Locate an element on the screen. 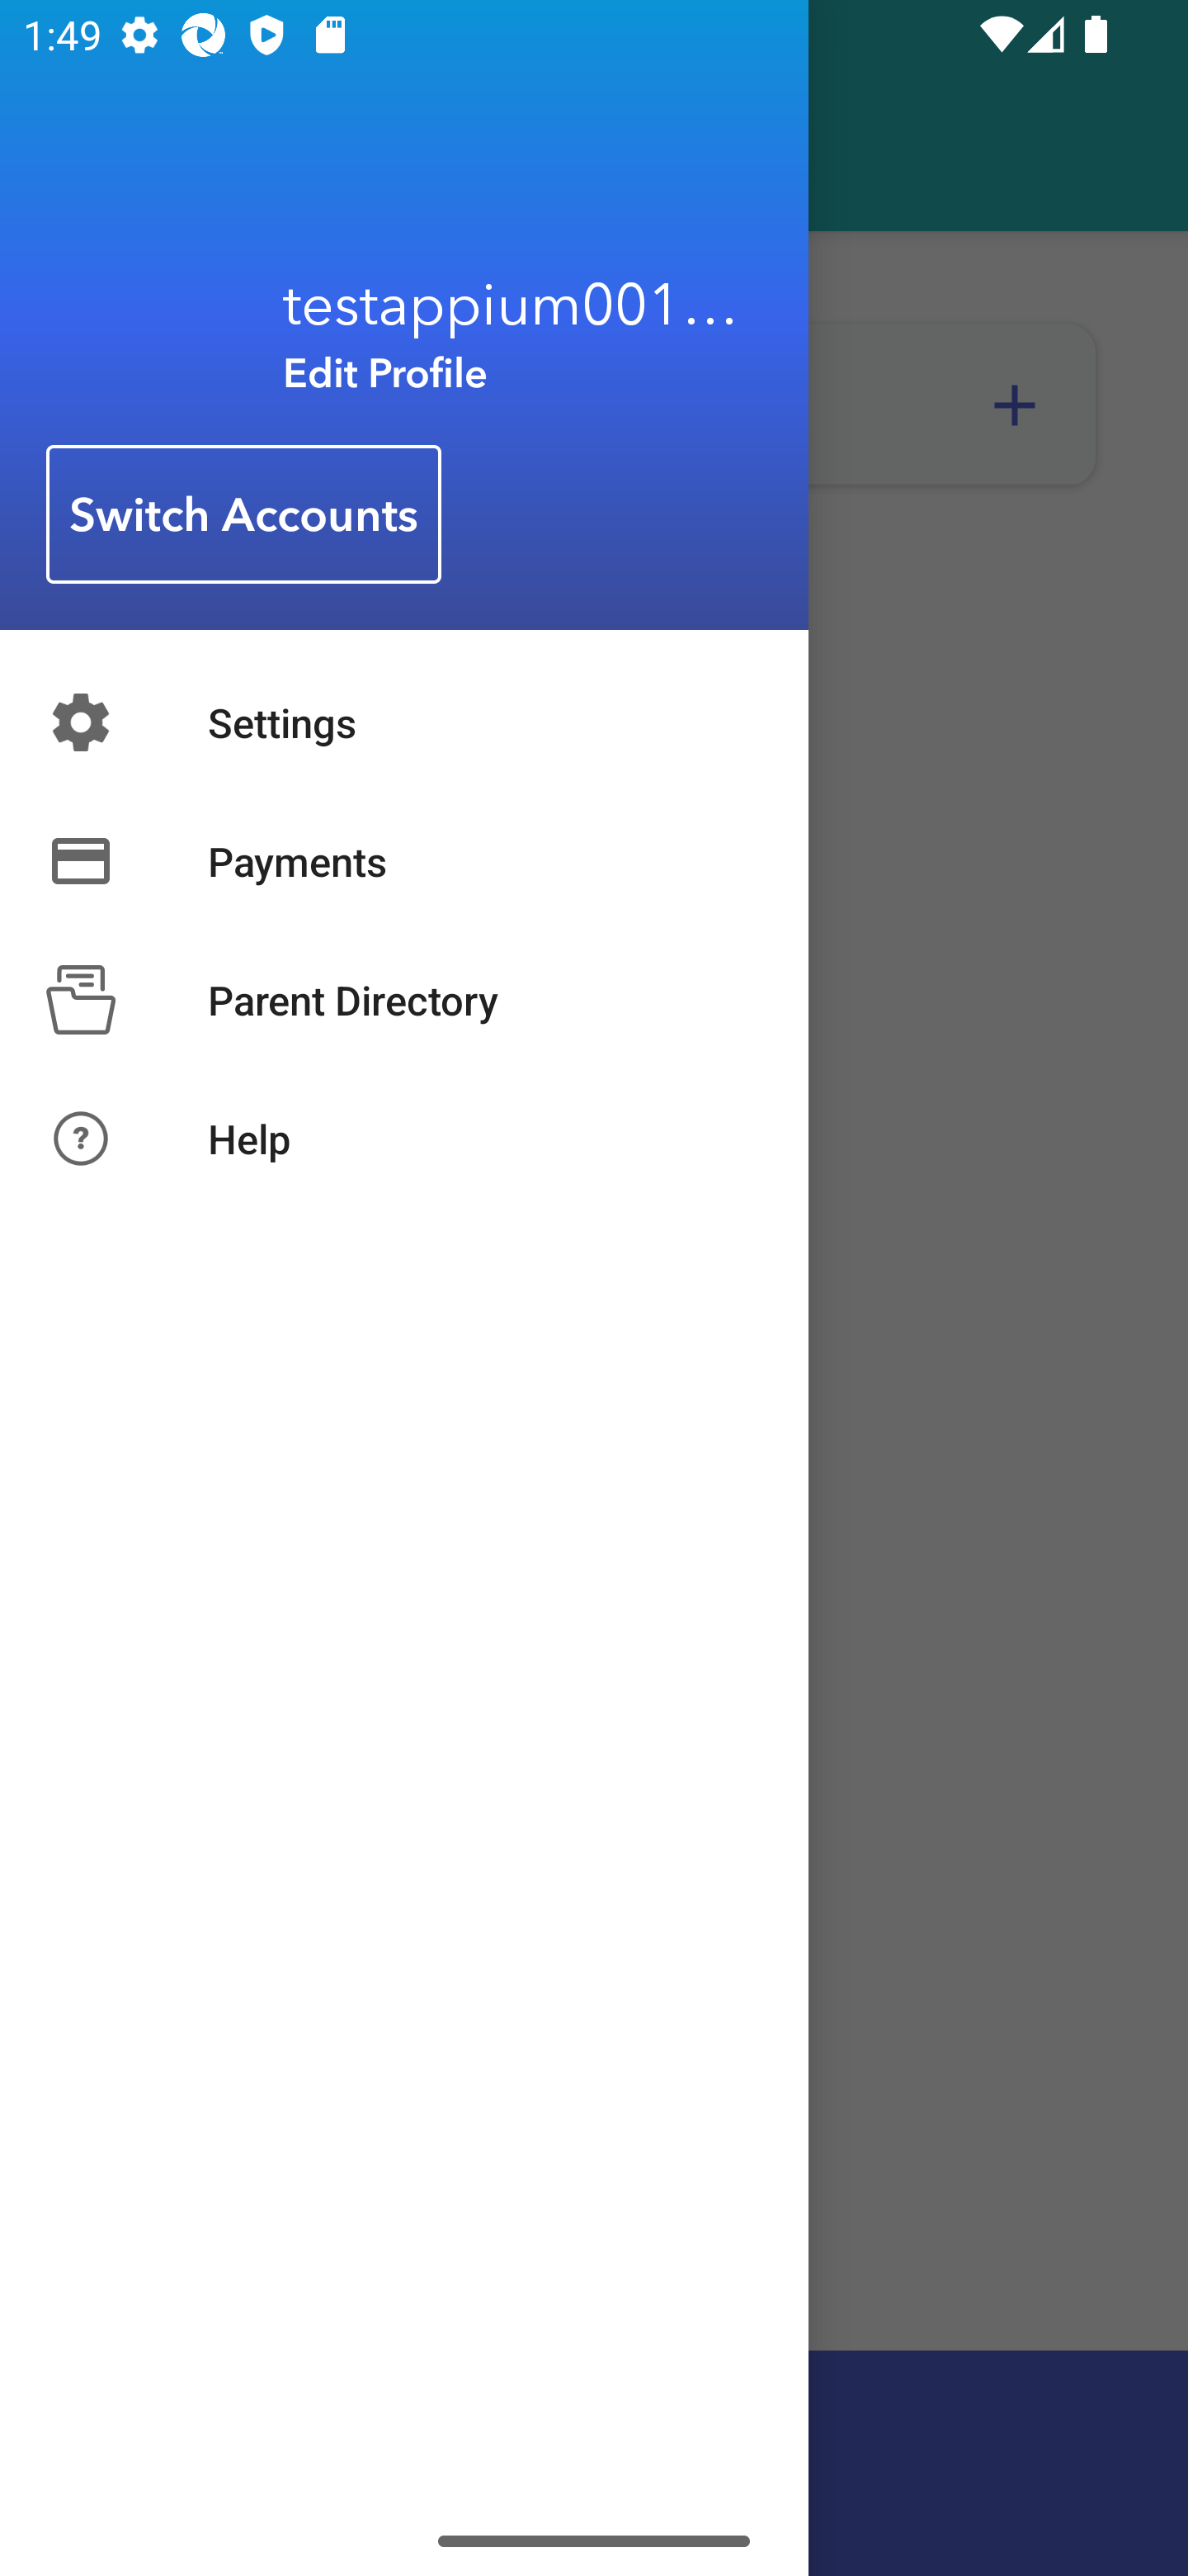 The height and width of the screenshot is (2576, 1188). Help is located at coordinates (404, 1138).